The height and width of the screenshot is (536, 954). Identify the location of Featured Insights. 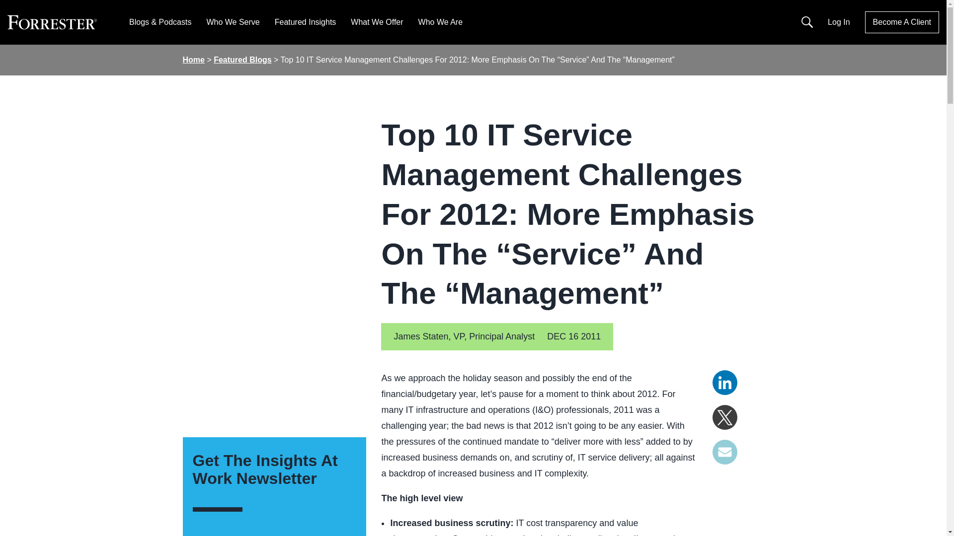
(305, 22).